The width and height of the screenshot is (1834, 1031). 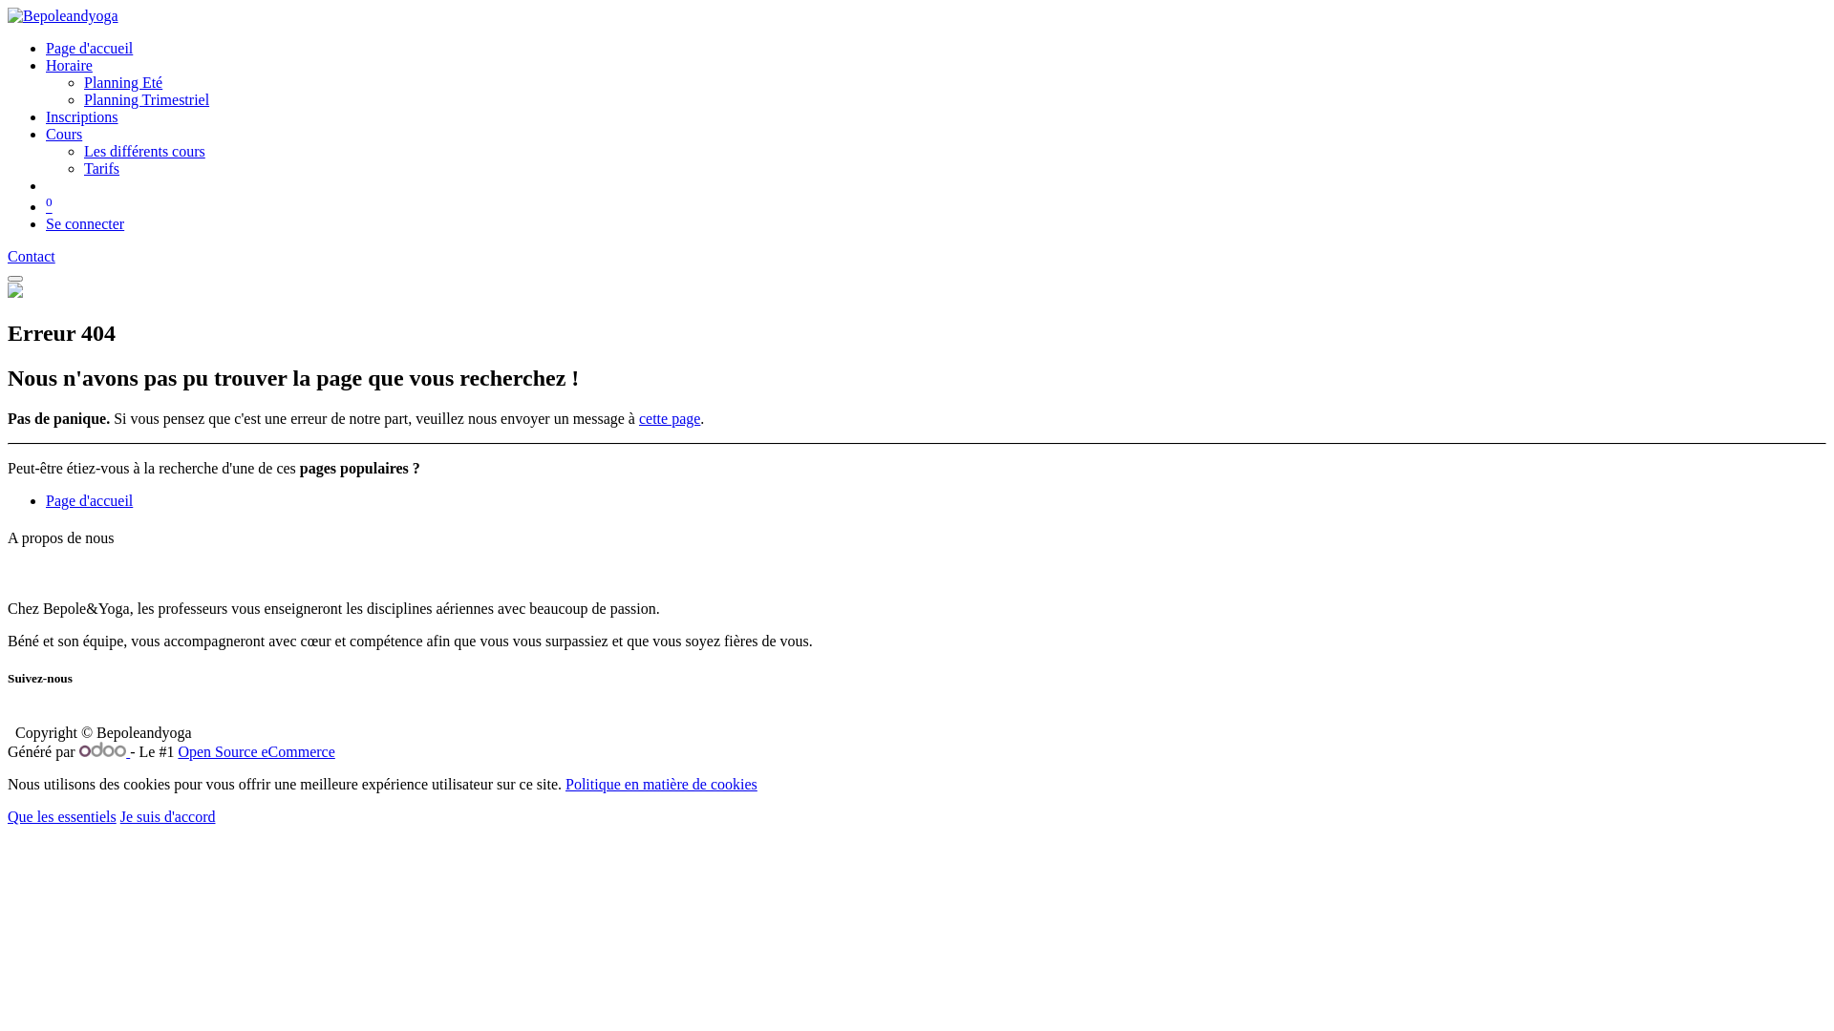 What do you see at coordinates (32, 256) in the screenshot?
I see `Contact` at bounding box center [32, 256].